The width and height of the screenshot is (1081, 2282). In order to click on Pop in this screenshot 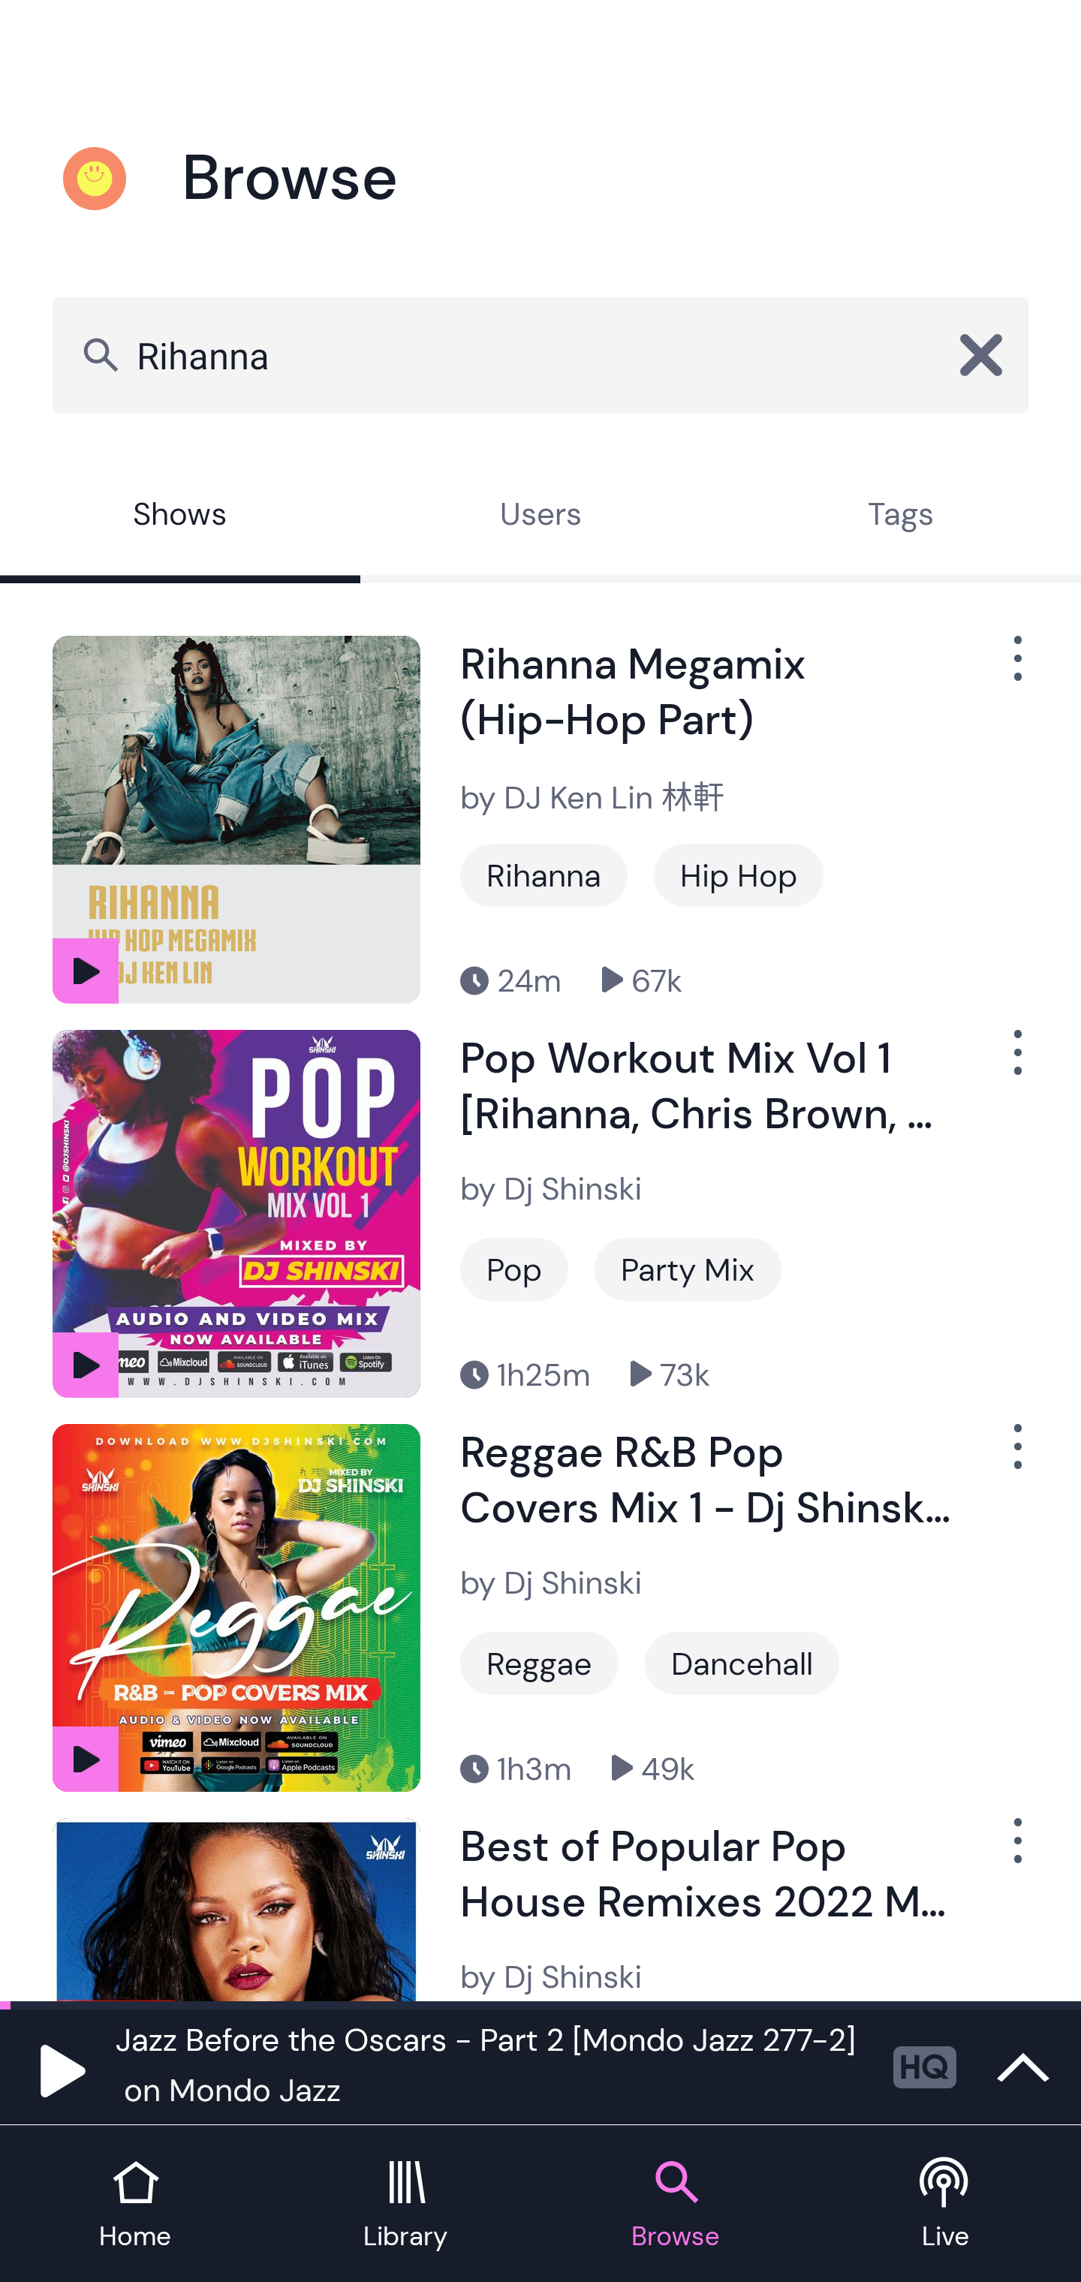, I will do `click(514, 1269)`.